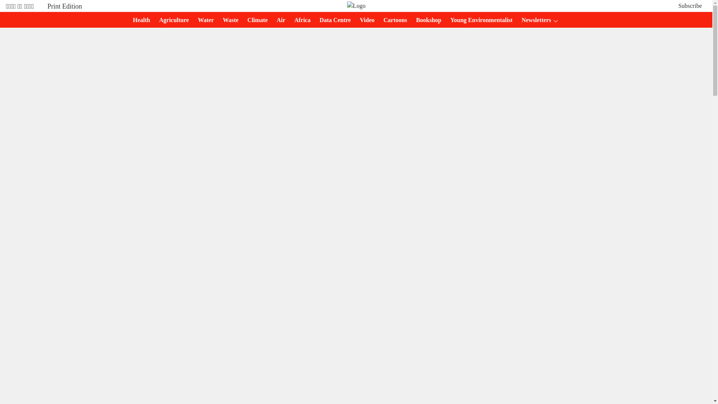 The width and height of the screenshot is (718, 404). I want to click on Climate, so click(255, 20).